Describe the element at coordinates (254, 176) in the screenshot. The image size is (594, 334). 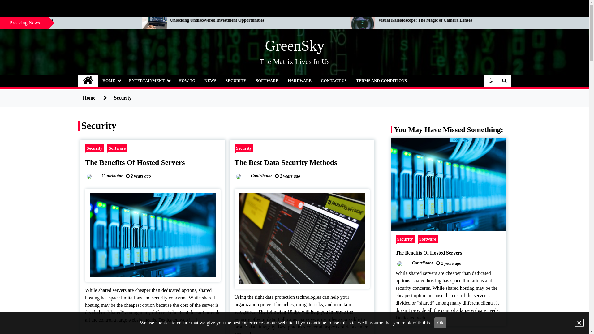
I see `Contributor` at that location.